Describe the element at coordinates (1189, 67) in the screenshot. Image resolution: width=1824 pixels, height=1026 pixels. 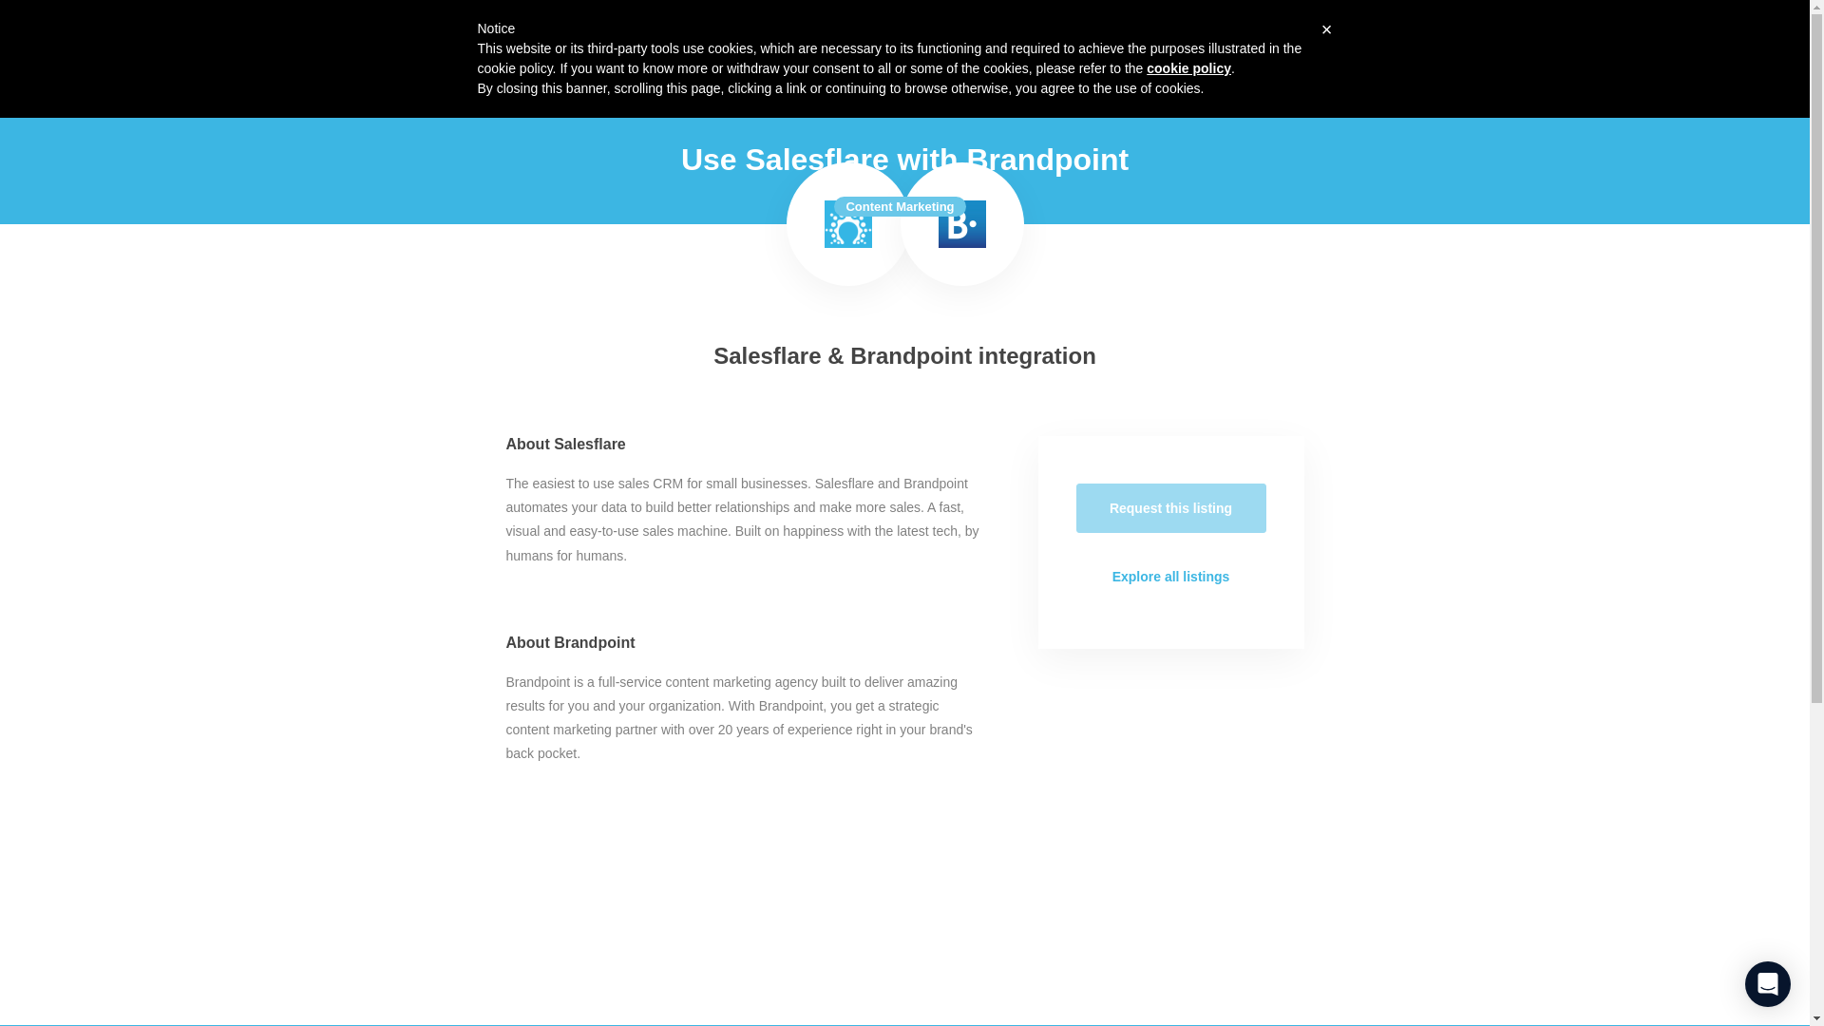
I see `cookie policy` at that location.